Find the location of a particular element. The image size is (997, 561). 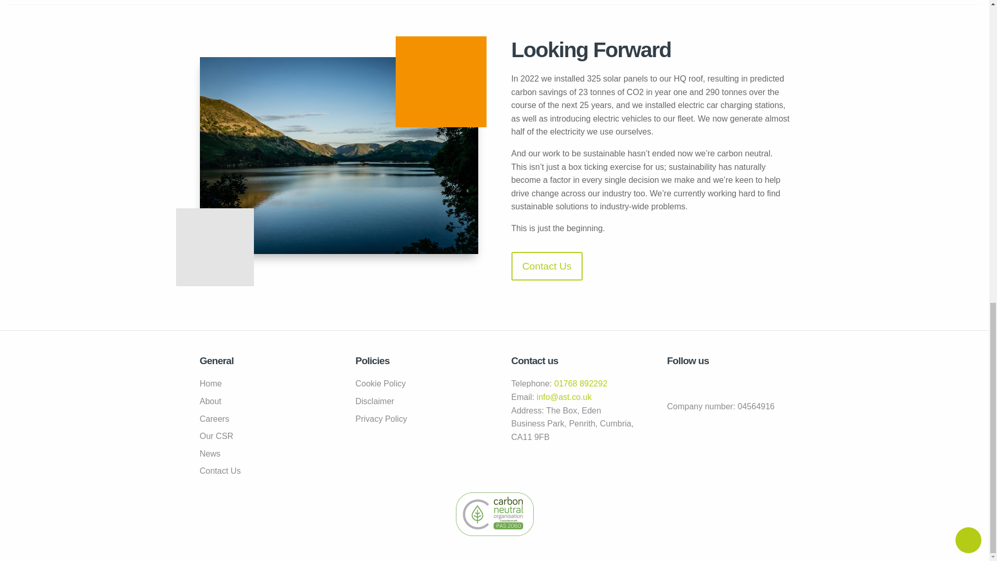

01768 892292 is located at coordinates (581, 383).